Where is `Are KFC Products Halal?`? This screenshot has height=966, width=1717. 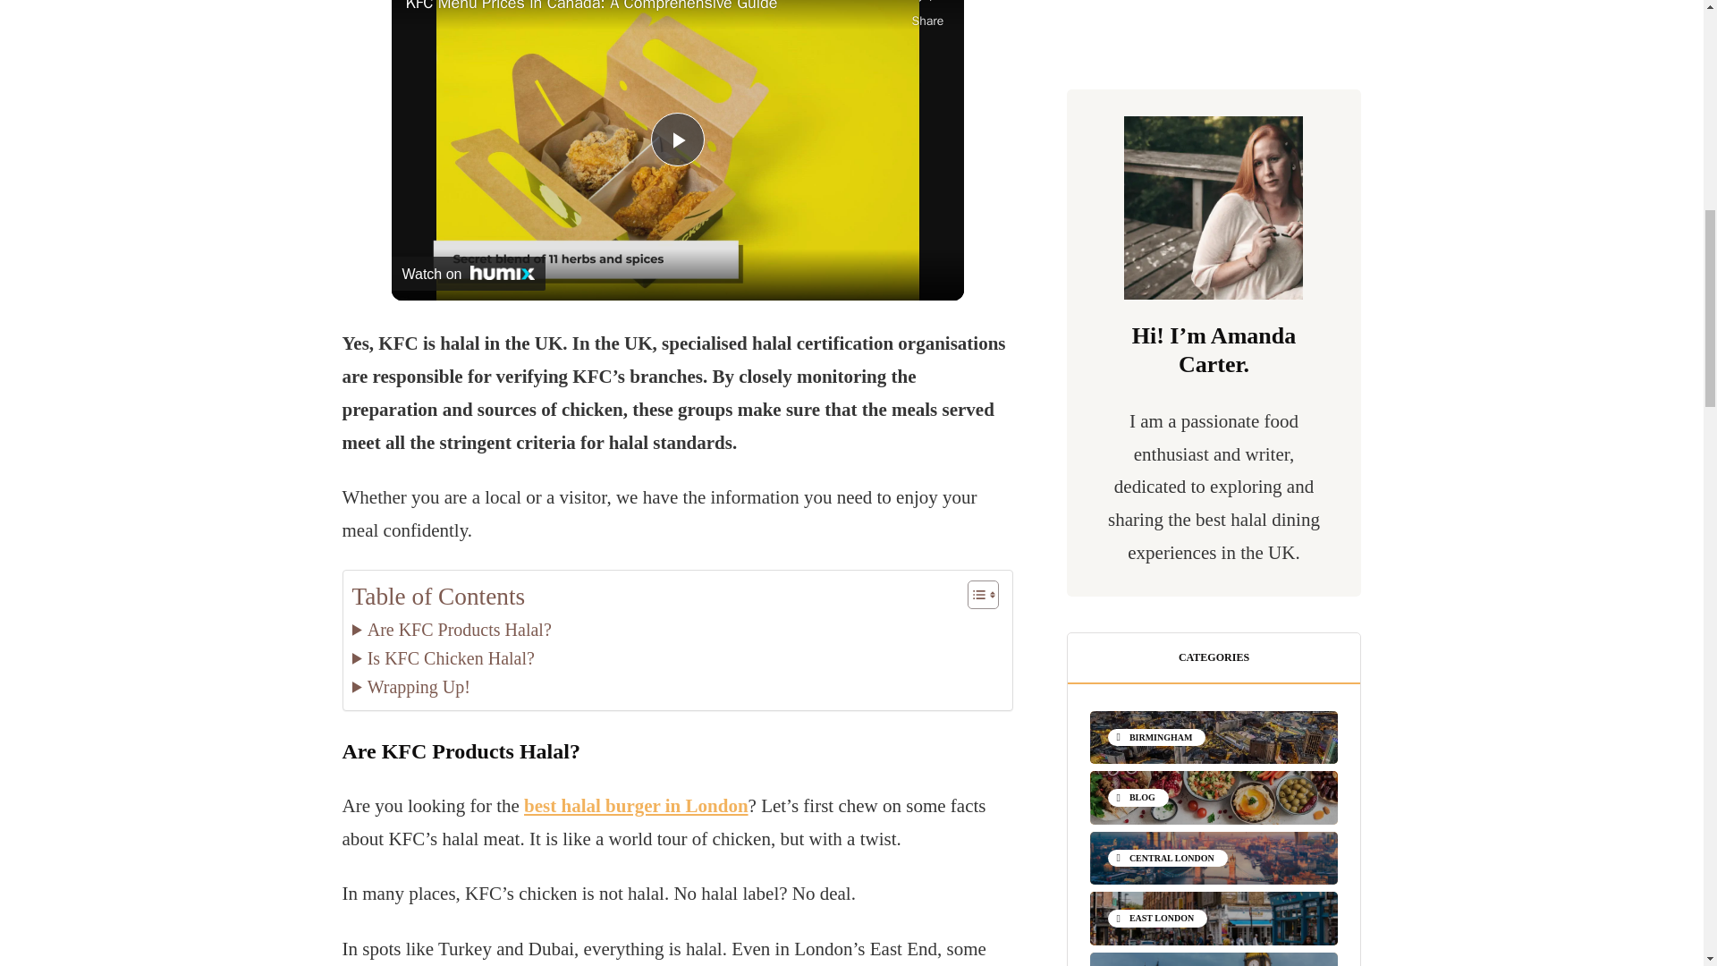
Are KFC Products Halal? is located at coordinates (451, 630).